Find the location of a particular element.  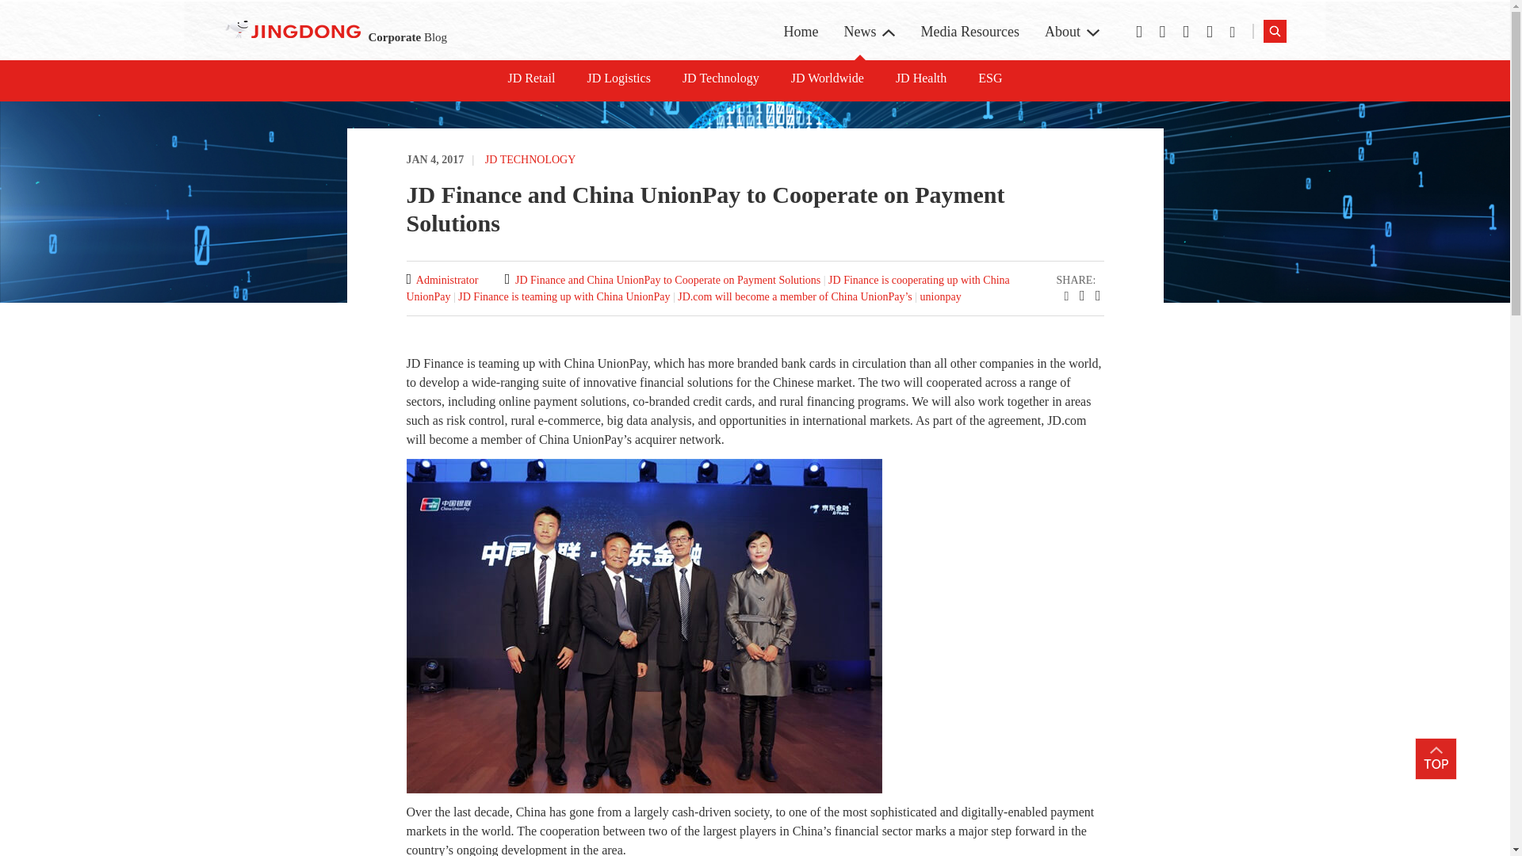

ESG is located at coordinates (985, 17).